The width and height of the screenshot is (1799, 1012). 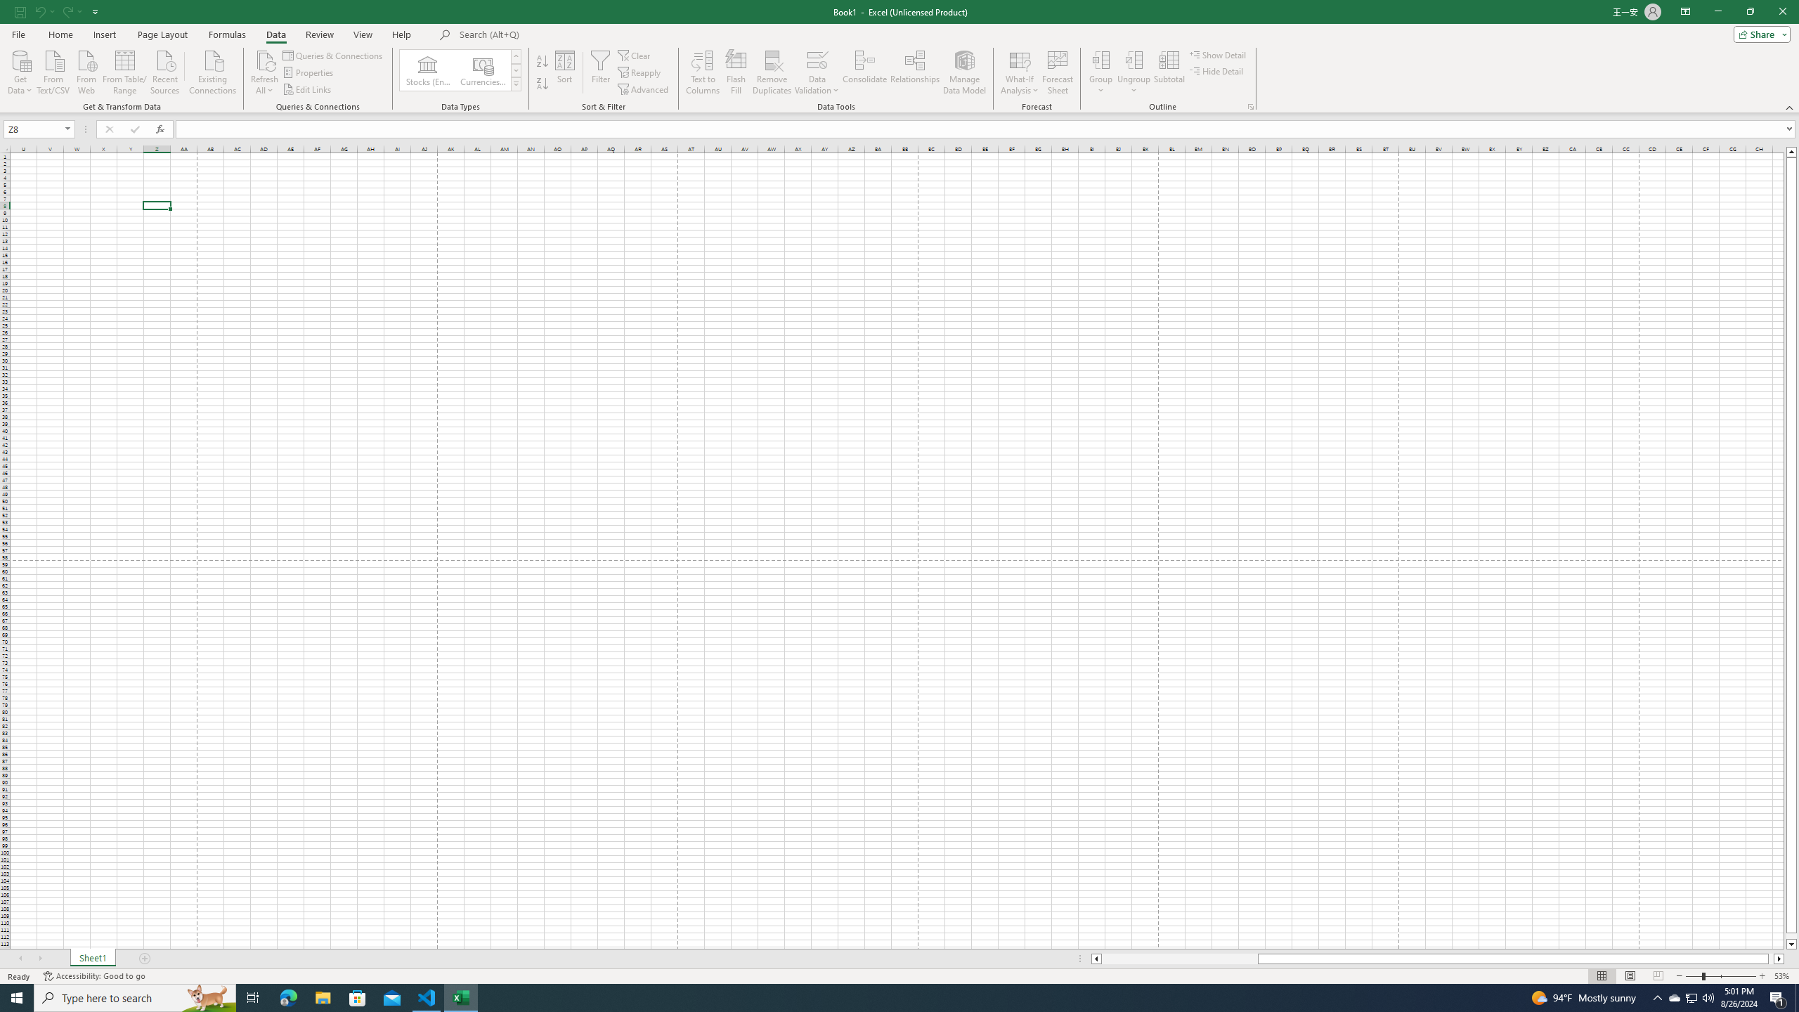 What do you see at coordinates (165, 71) in the screenshot?
I see `Recent Sources` at bounding box center [165, 71].